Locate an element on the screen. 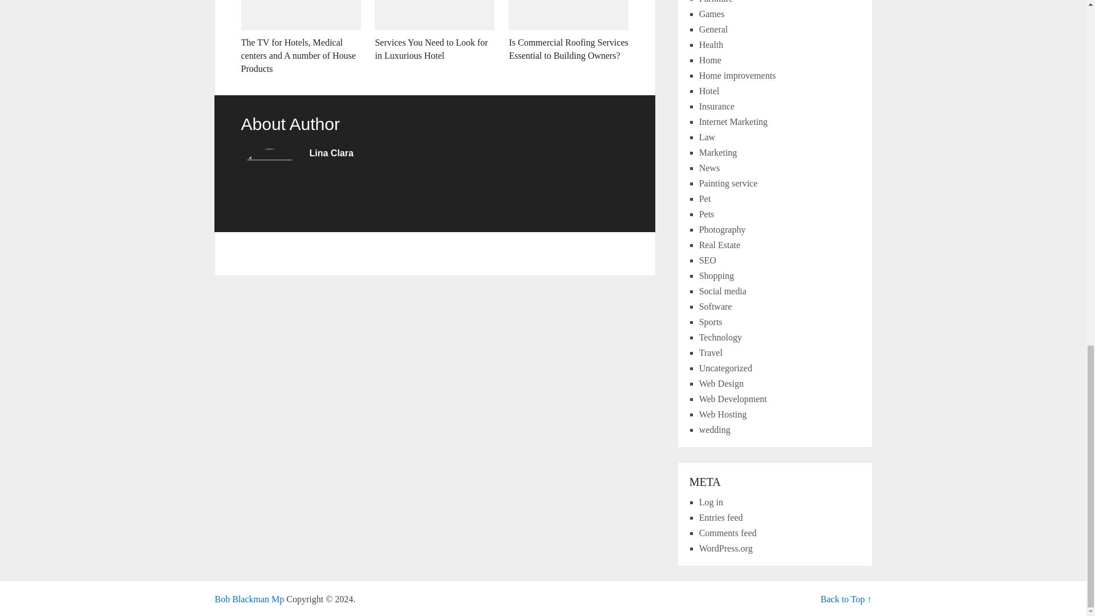  Is Commercial Roofing Services Essential to Building Owners? is located at coordinates (569, 31).